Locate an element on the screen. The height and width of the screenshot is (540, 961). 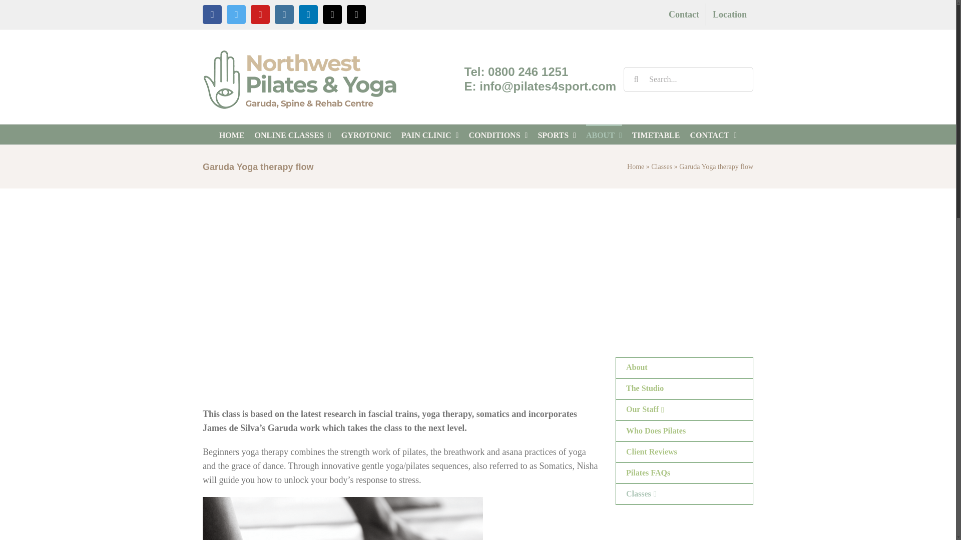
YouTube video player 1 is located at coordinates (390, 465).